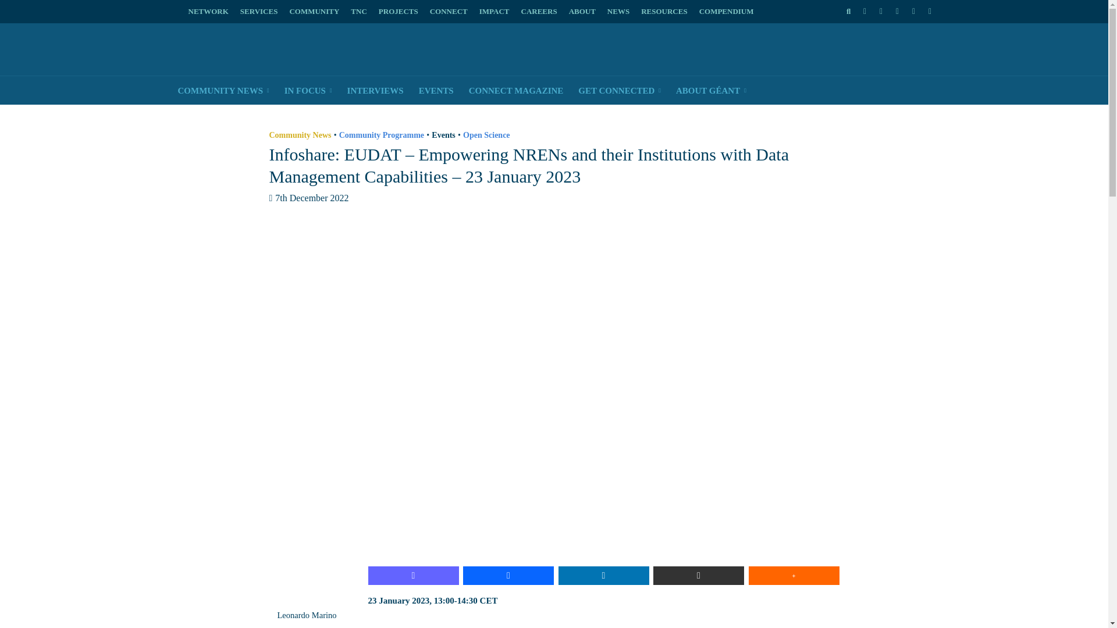 The image size is (1117, 628). What do you see at coordinates (212, 12) in the screenshot?
I see `NETWORK` at bounding box center [212, 12].